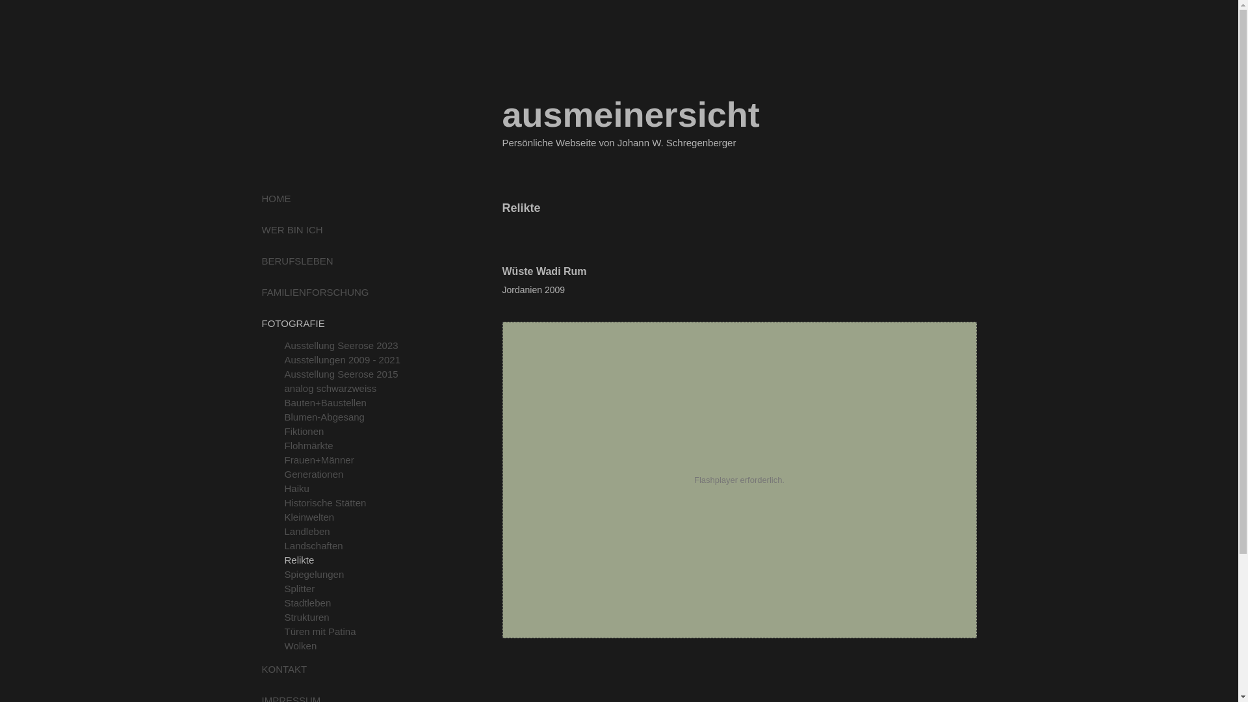 This screenshot has height=702, width=1248. I want to click on analog schwarzweiss, so click(351, 389).